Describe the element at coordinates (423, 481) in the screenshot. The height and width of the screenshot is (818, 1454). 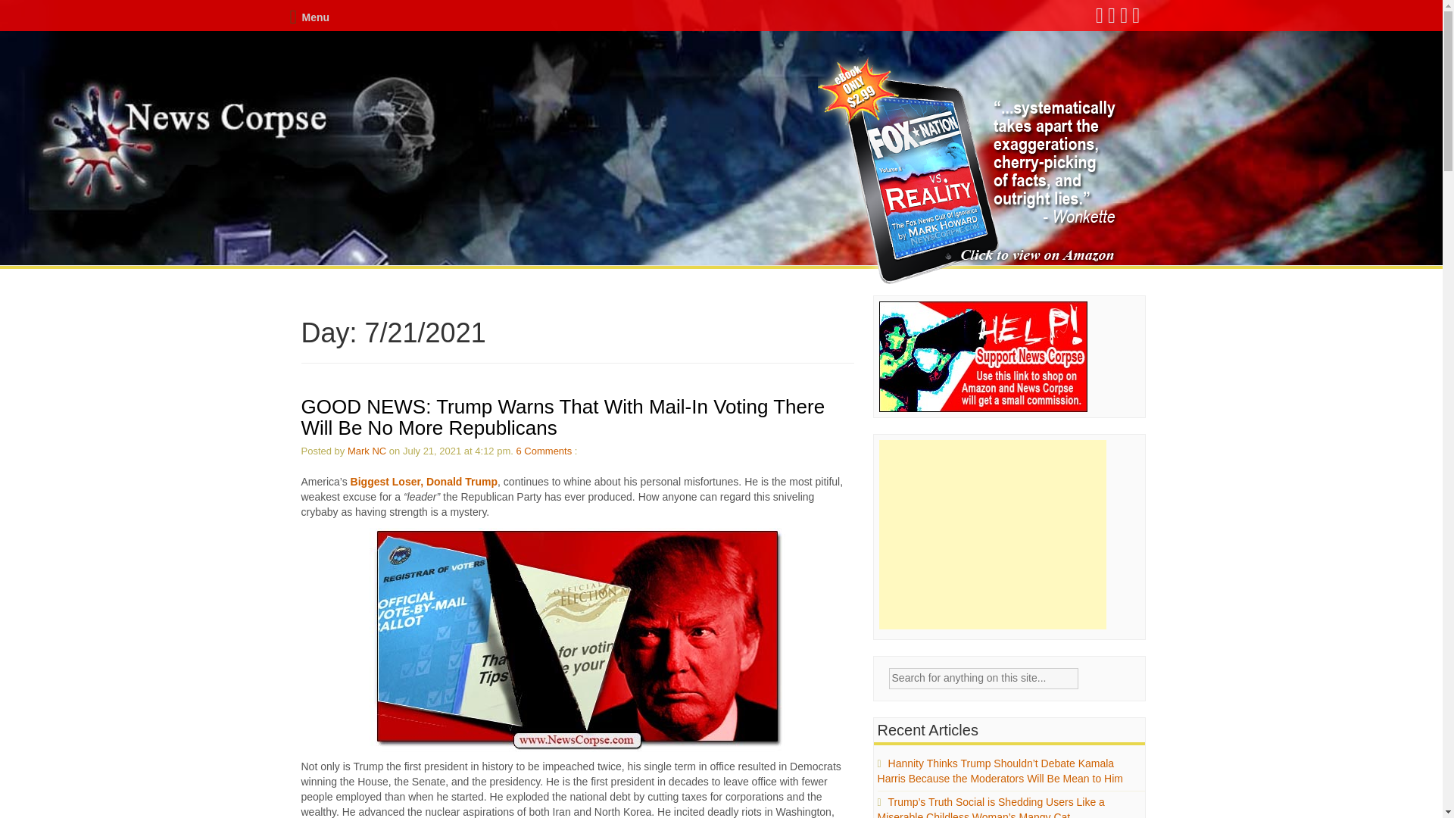
I see `Biggest Loser, Donald Trump` at that location.